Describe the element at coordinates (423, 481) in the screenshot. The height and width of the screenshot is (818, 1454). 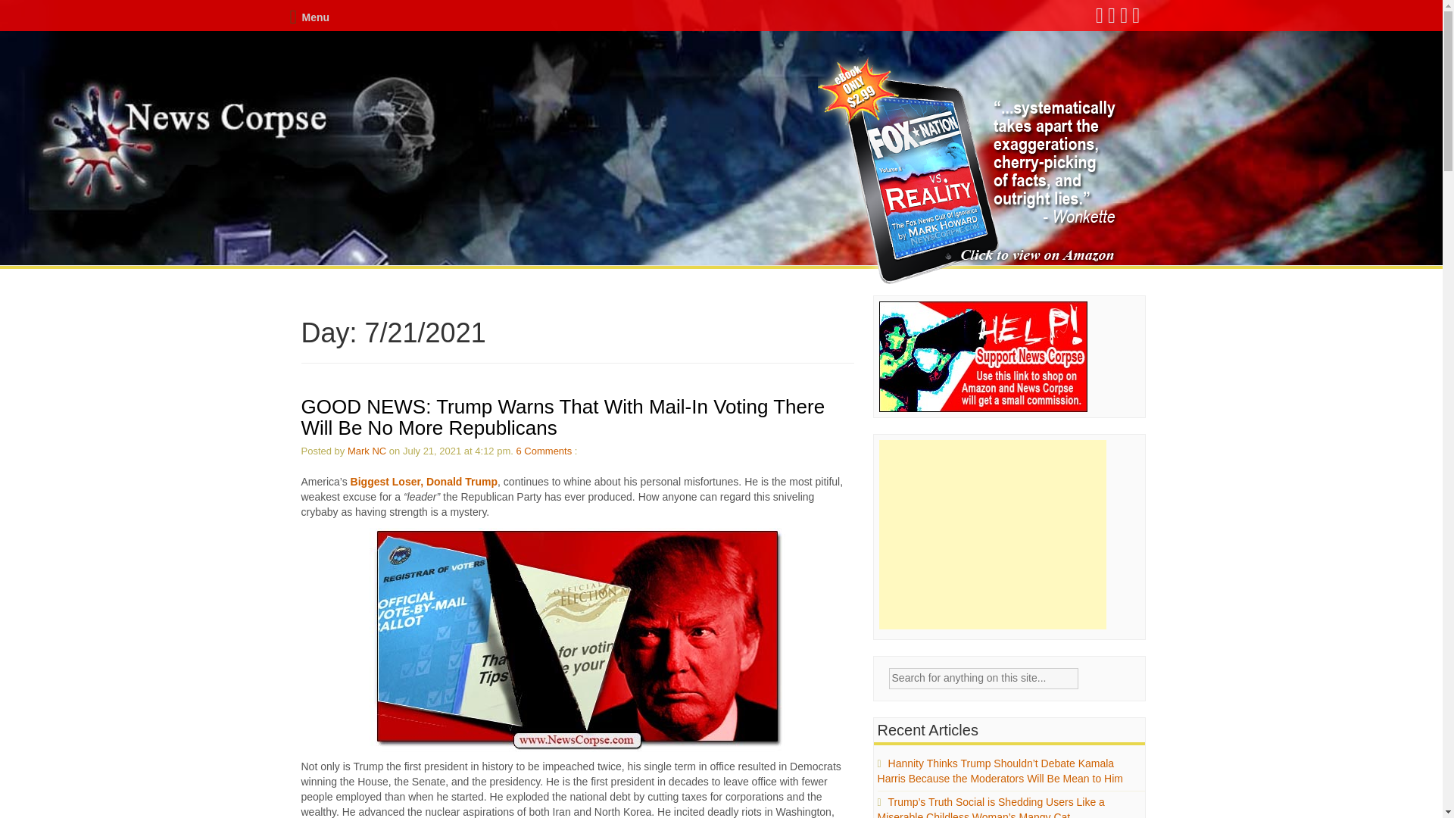
I see `Biggest Loser, Donald Trump` at that location.